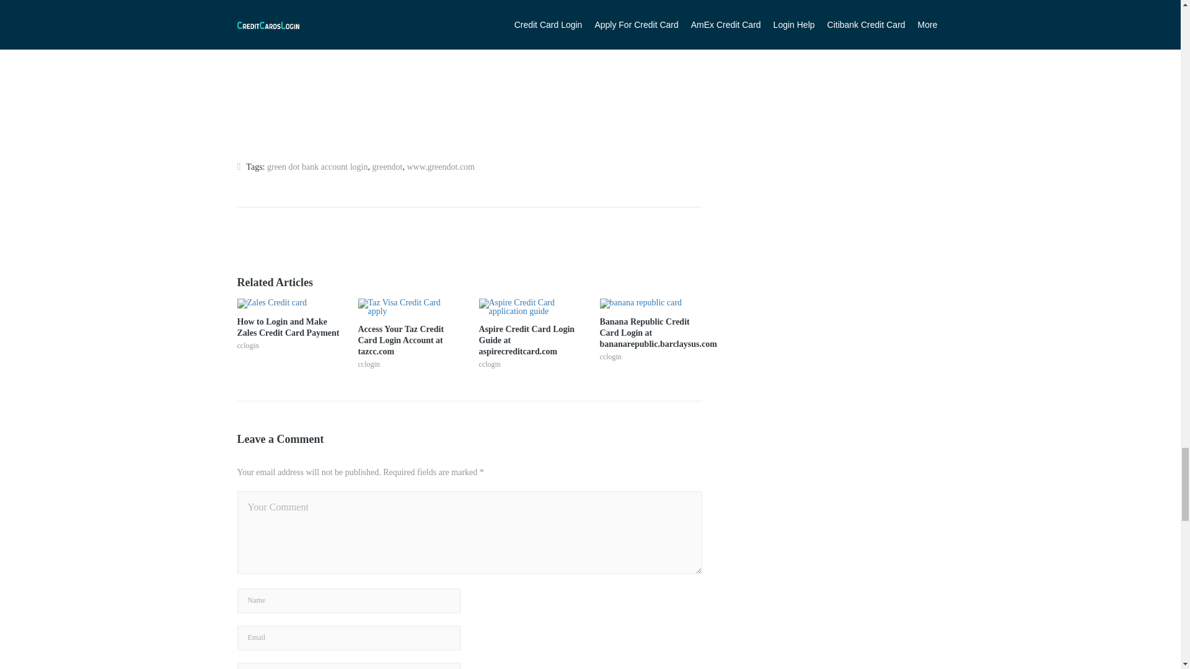 This screenshot has width=1190, height=669. What do you see at coordinates (387, 167) in the screenshot?
I see `greendot` at bounding box center [387, 167].